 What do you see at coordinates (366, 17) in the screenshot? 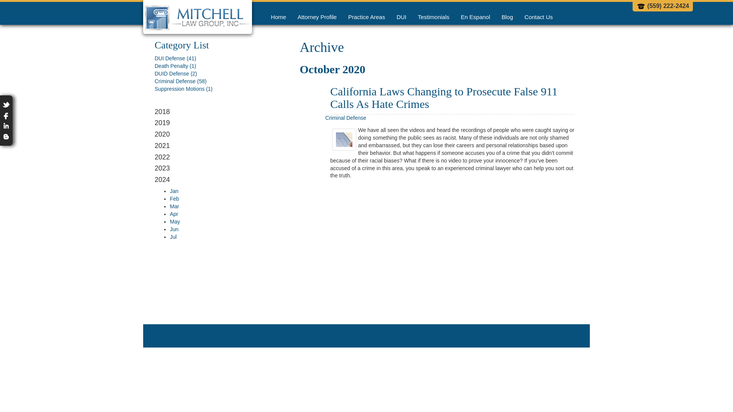
I see `Practice Areas` at bounding box center [366, 17].